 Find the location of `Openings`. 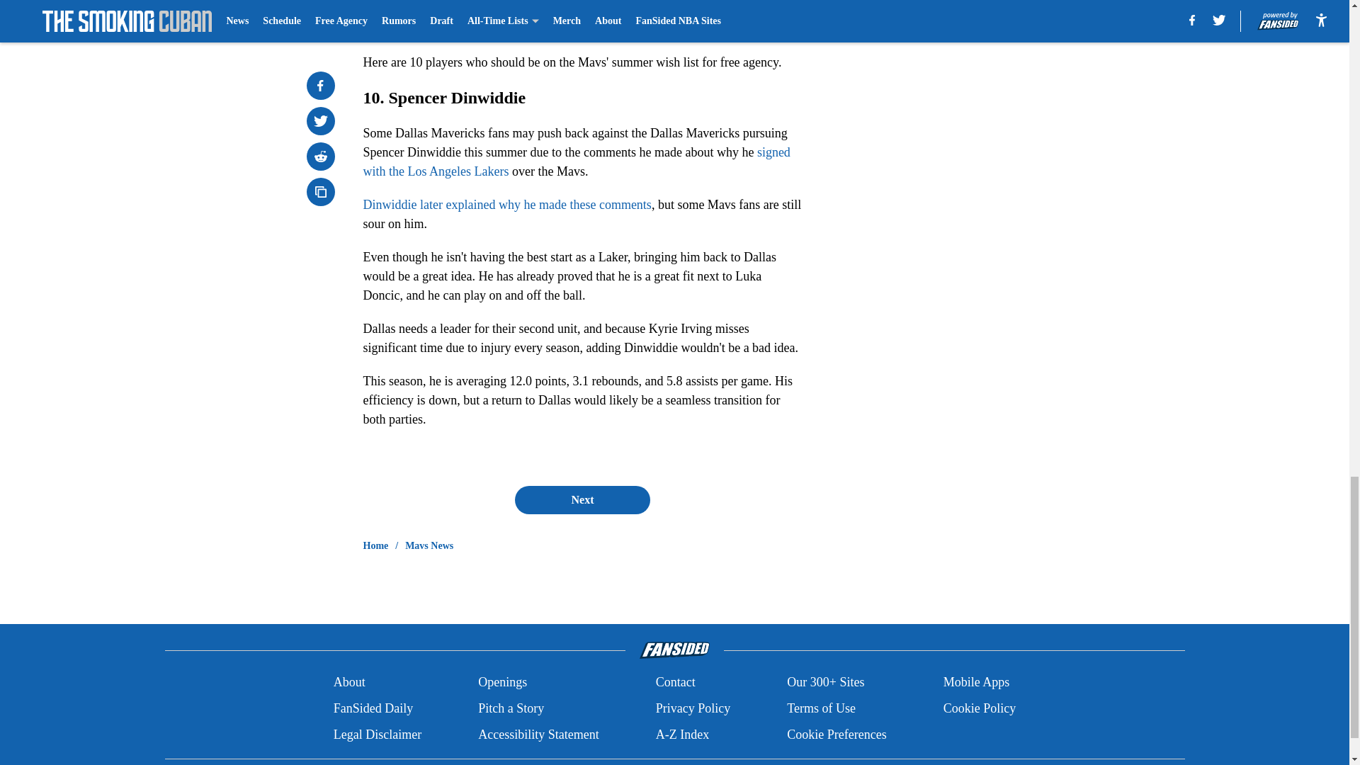

Openings is located at coordinates (503, 683).